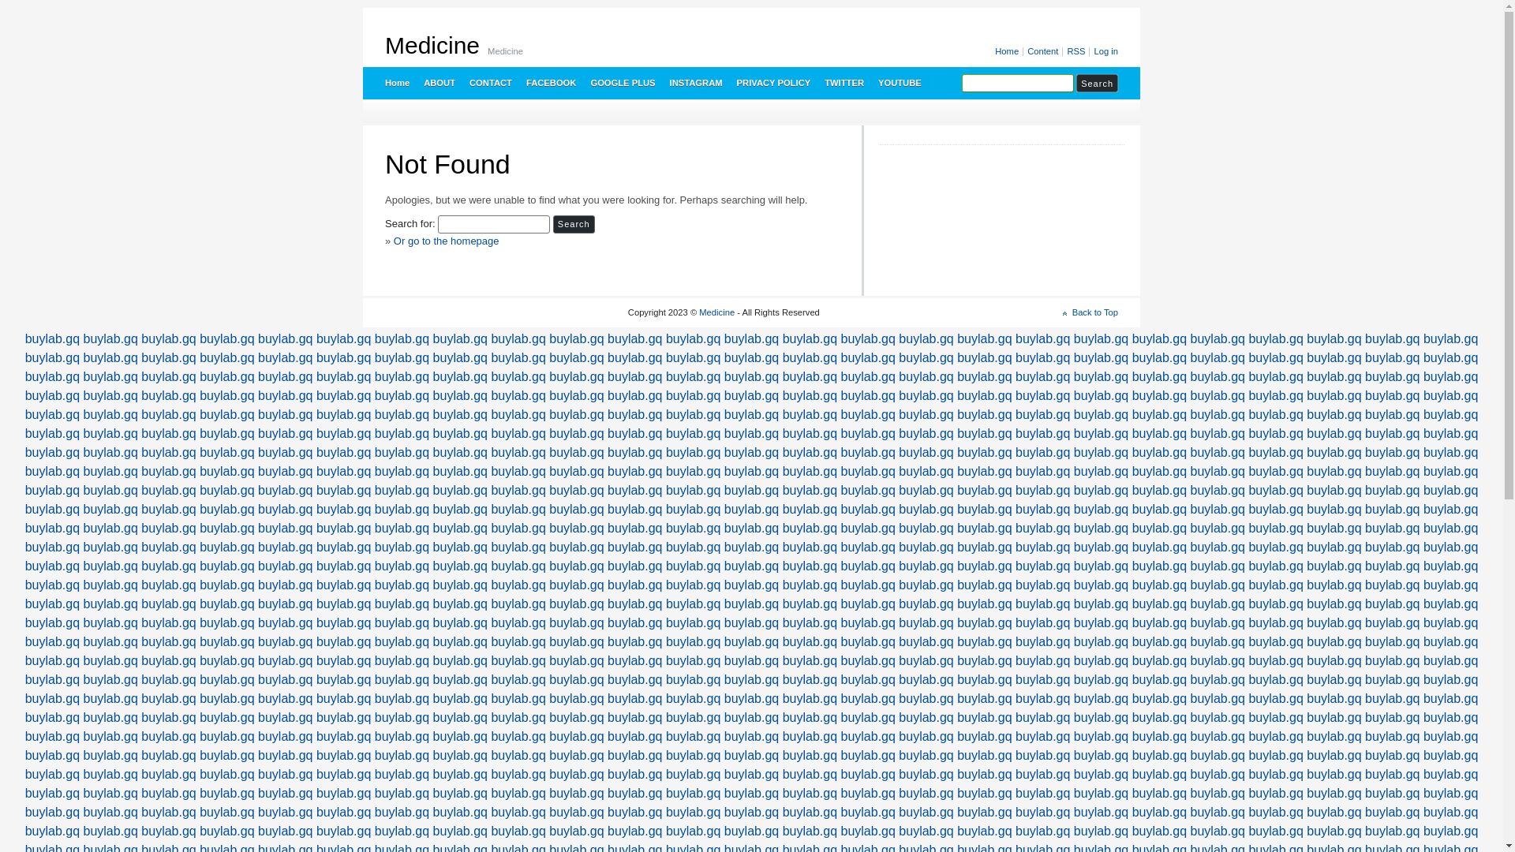 Image resolution: width=1515 pixels, height=852 pixels. I want to click on buylab.gq, so click(926, 585).